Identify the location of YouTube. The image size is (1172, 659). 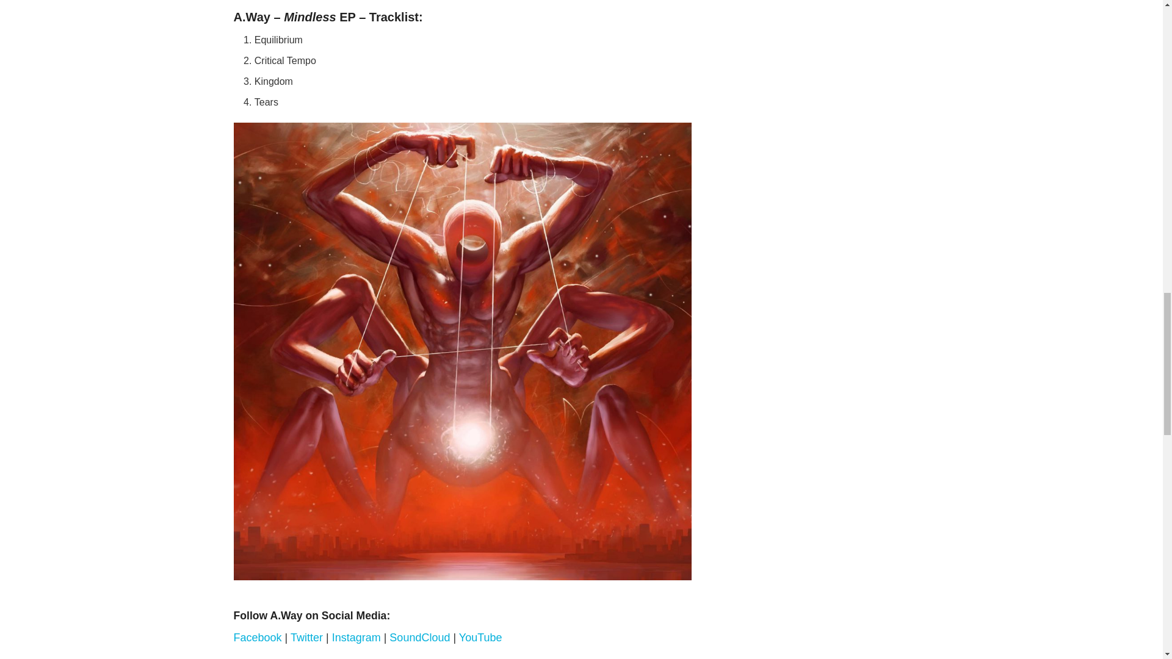
(481, 637).